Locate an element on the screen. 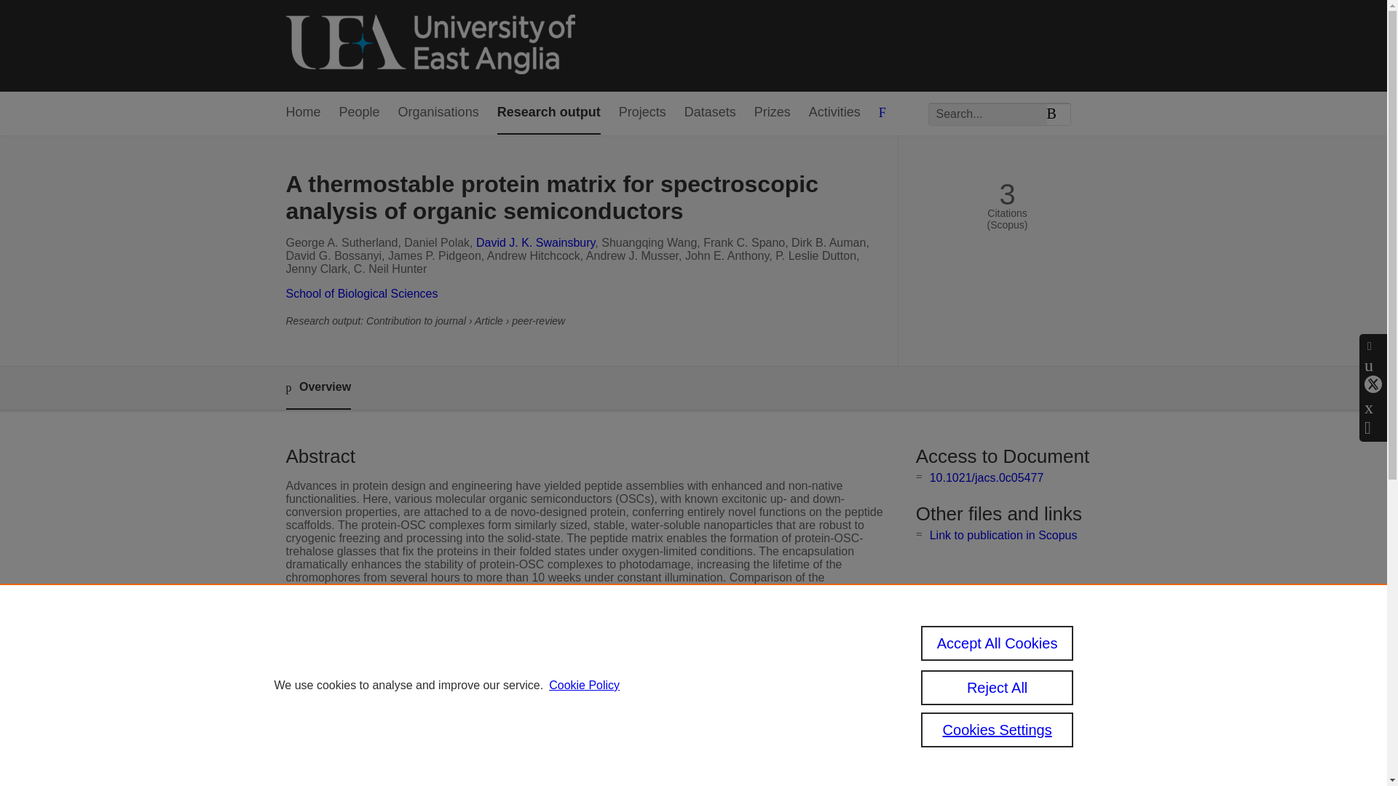 The height and width of the screenshot is (786, 1398). Datasets is located at coordinates (711, 113).